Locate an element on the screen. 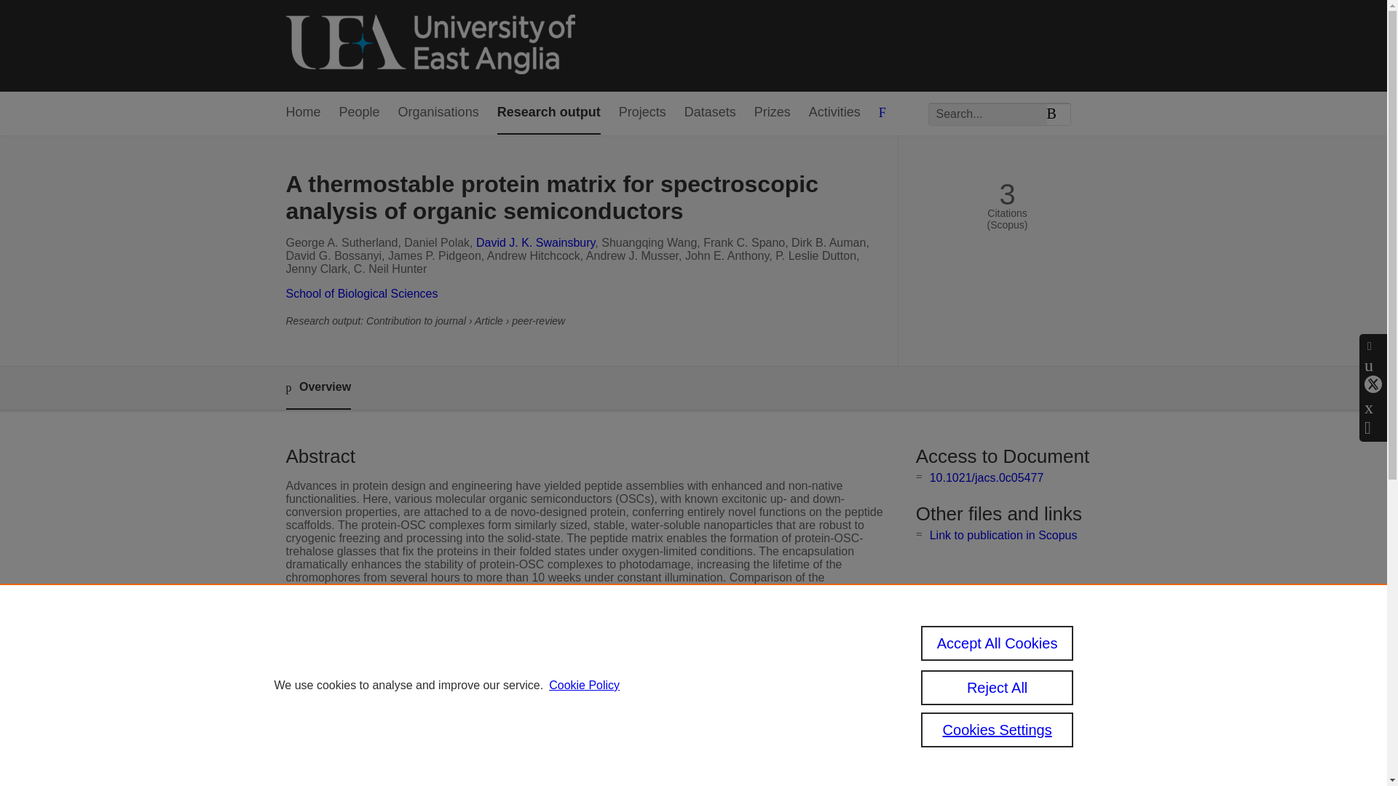 The height and width of the screenshot is (786, 1398). Datasets is located at coordinates (711, 113).